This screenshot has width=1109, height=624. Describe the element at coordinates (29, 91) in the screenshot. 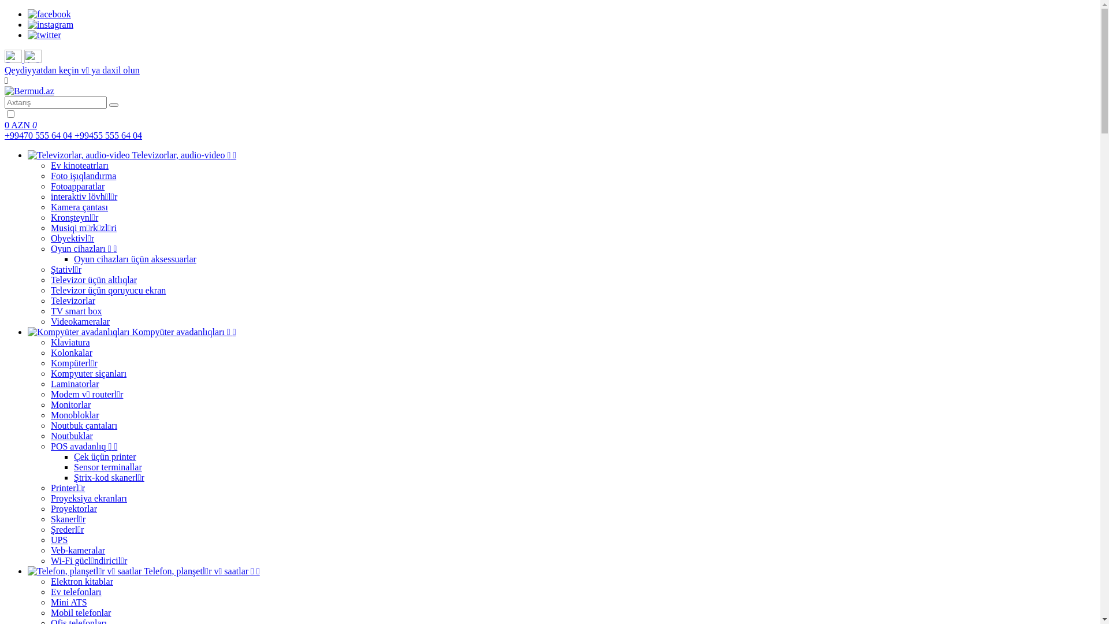

I see `Bermud.az` at that location.